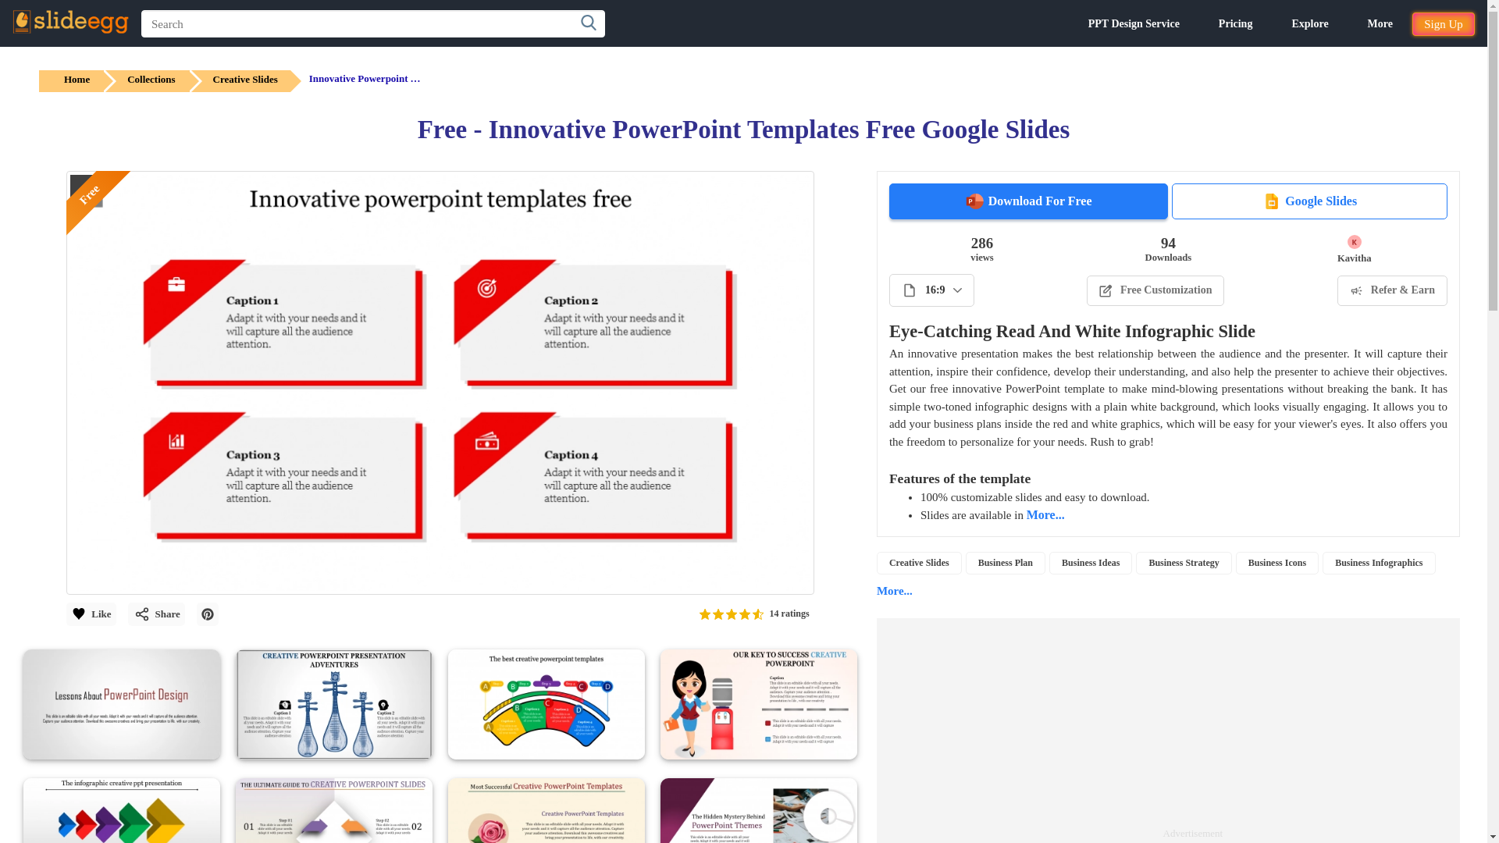  What do you see at coordinates (70, 22) in the screenshot?
I see `SlideEgg` at bounding box center [70, 22].